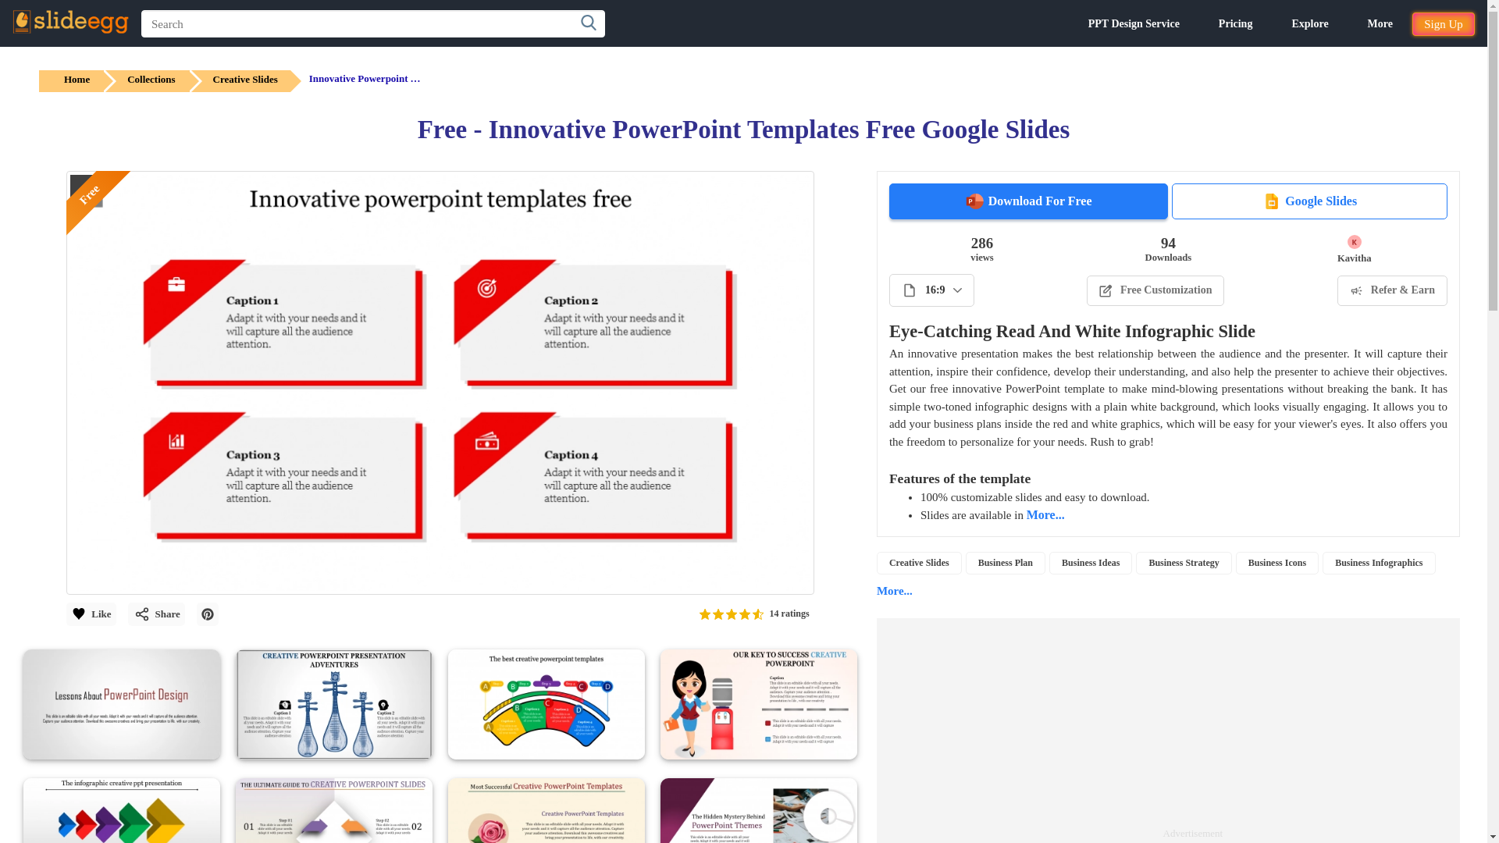  What do you see at coordinates (70, 22) in the screenshot?
I see `SlideEgg` at bounding box center [70, 22].